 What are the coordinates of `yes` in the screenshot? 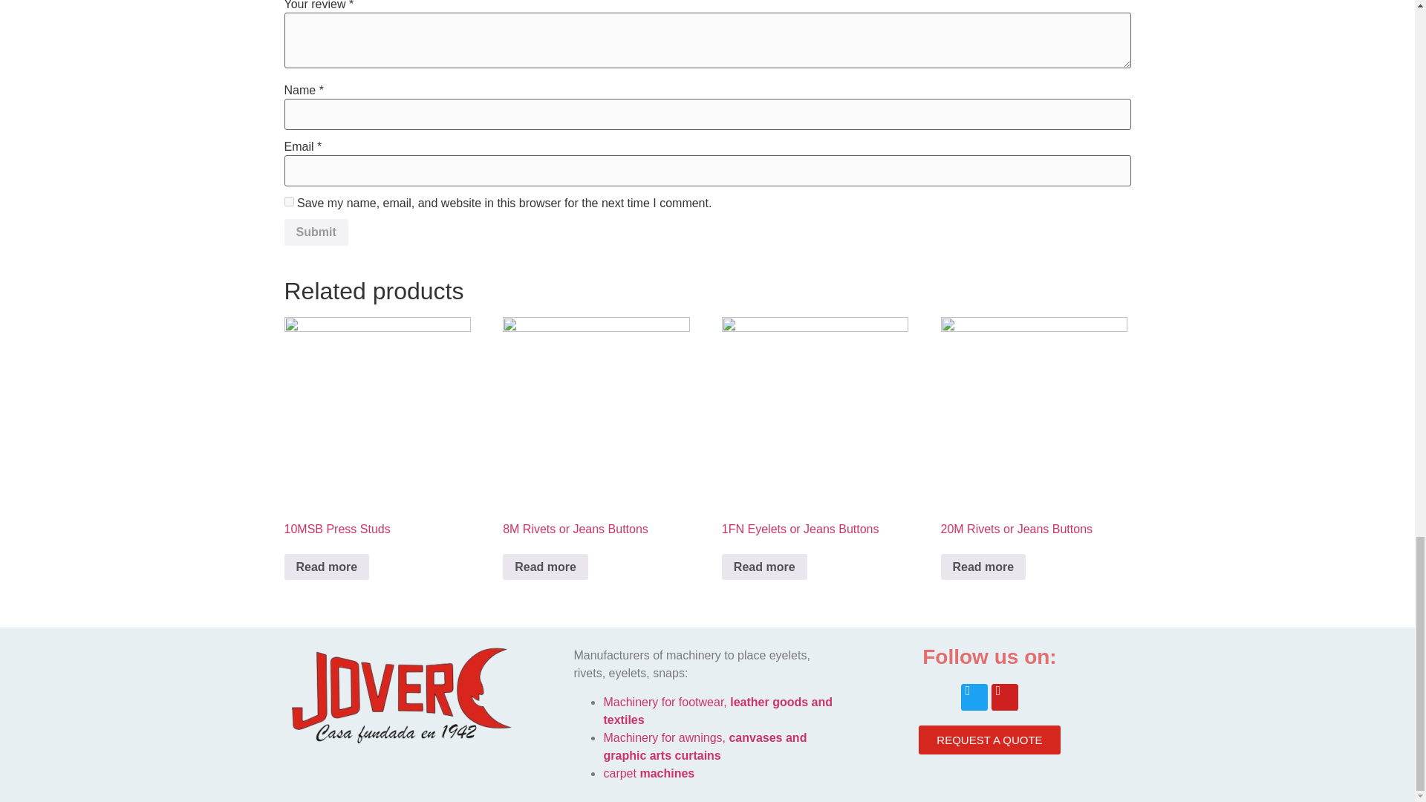 It's located at (288, 200).